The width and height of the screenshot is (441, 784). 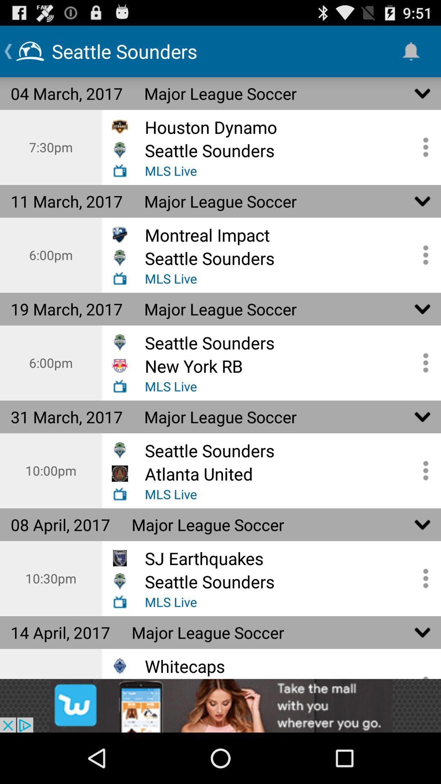 What do you see at coordinates (423, 578) in the screenshot?
I see `go to options` at bounding box center [423, 578].